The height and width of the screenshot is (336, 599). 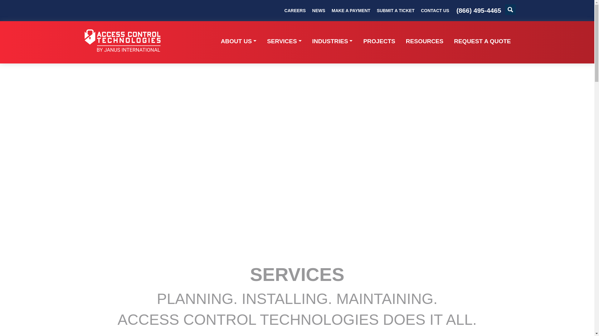 What do you see at coordinates (333, 41) in the screenshot?
I see `Industries` at bounding box center [333, 41].